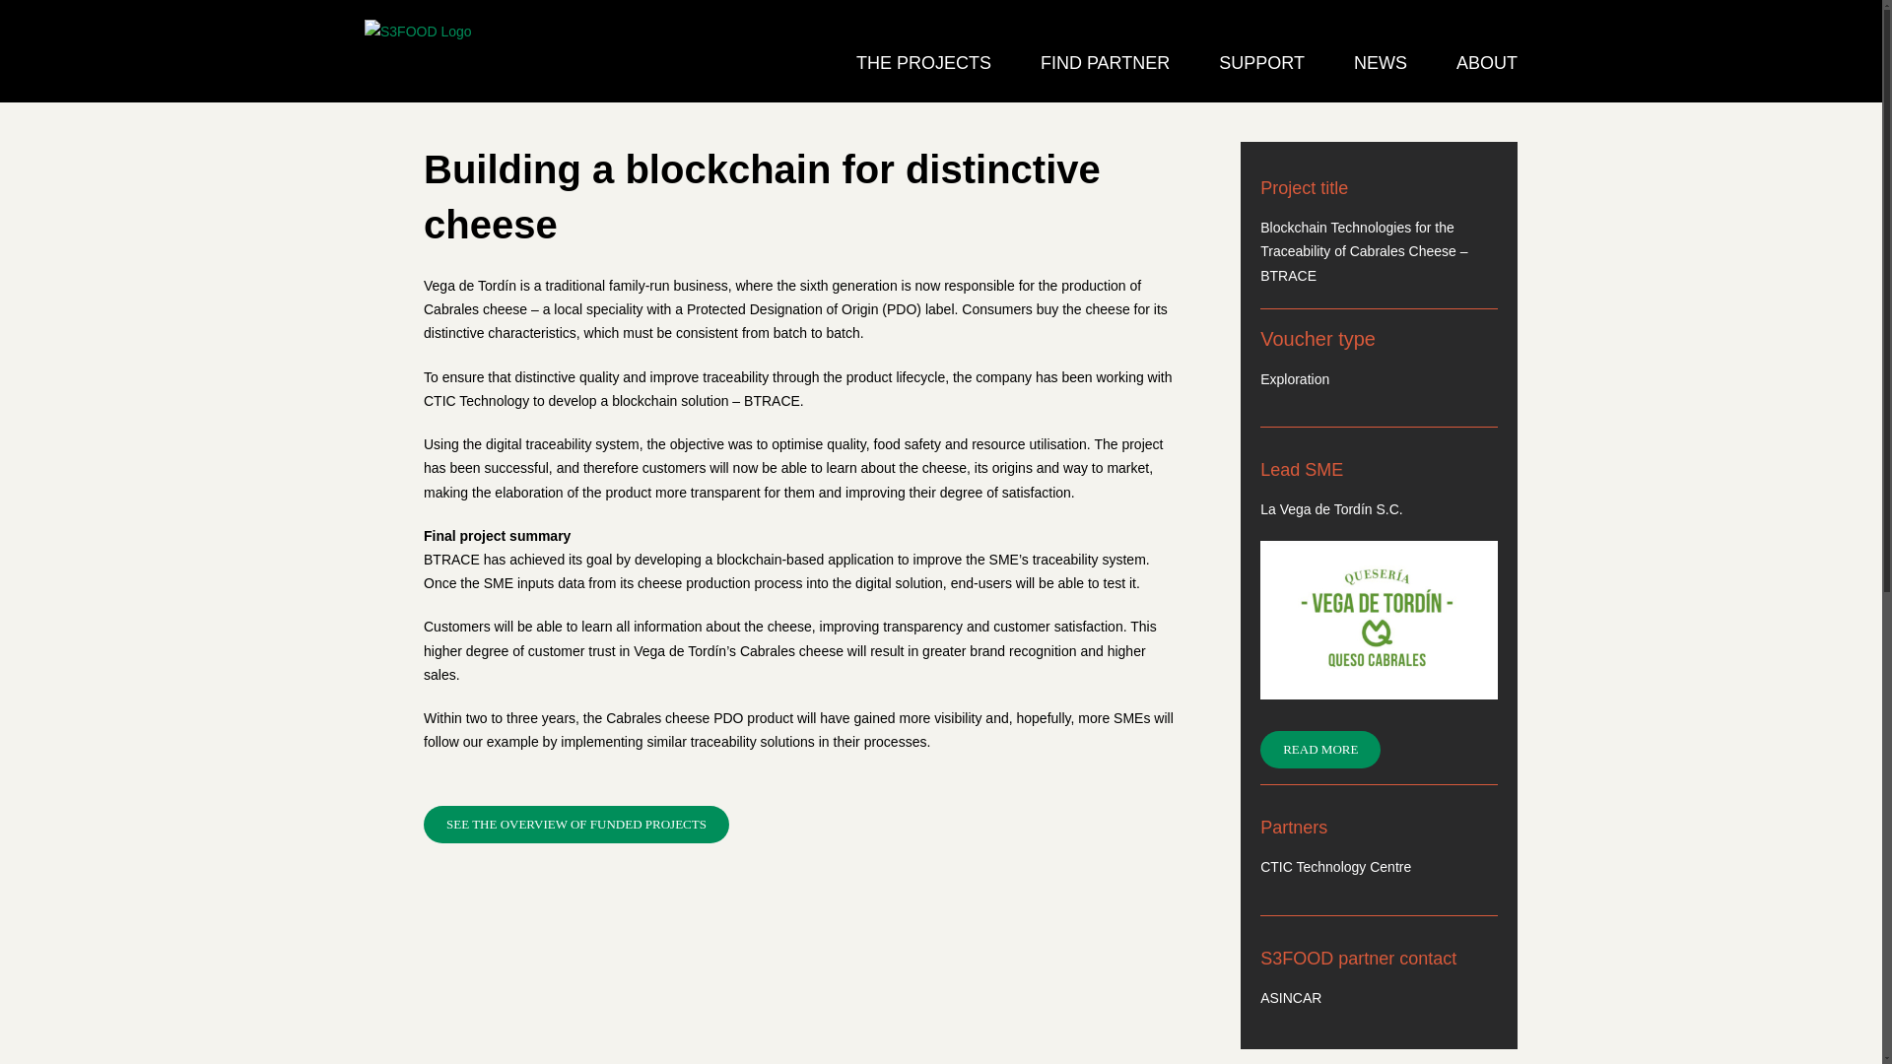  I want to click on READ MORE, so click(1320, 749).